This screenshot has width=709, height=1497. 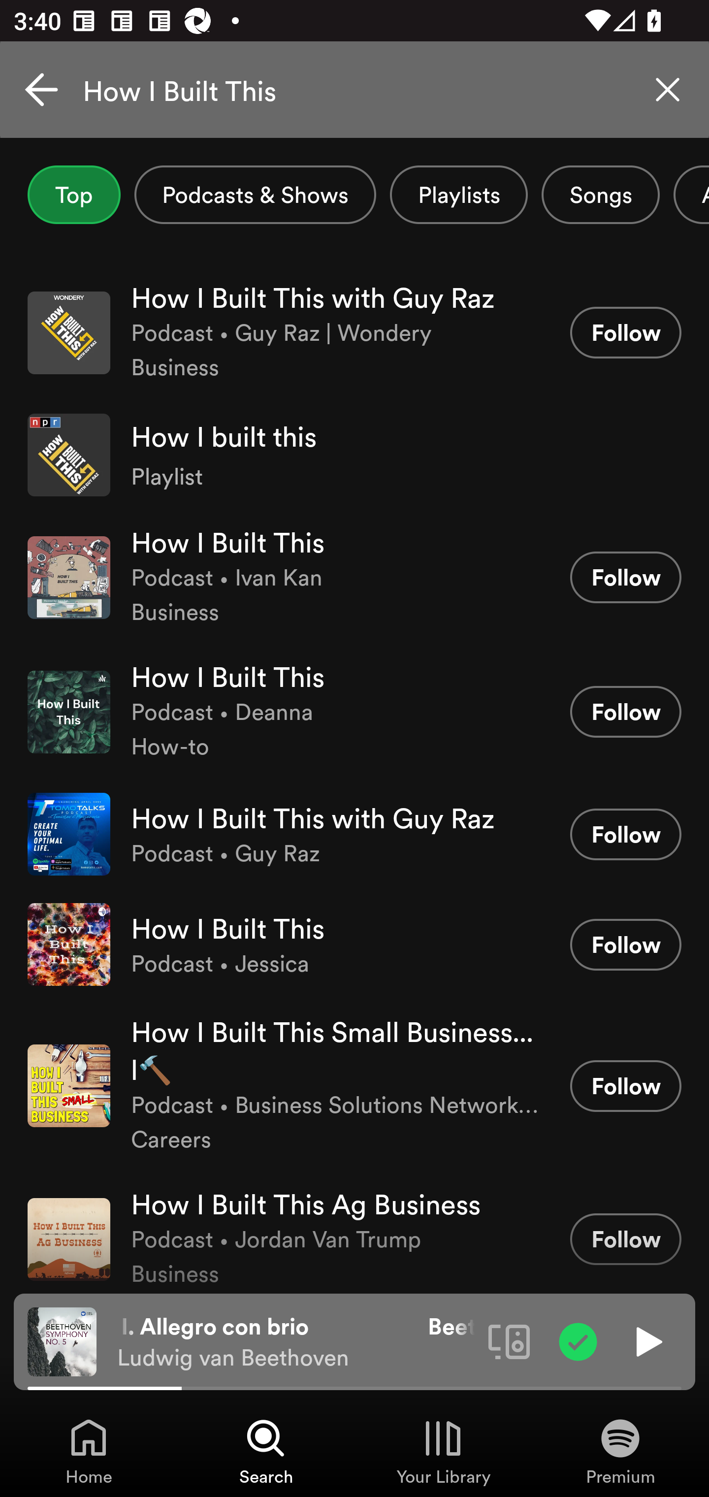 What do you see at coordinates (625, 1239) in the screenshot?
I see `Follow` at bounding box center [625, 1239].